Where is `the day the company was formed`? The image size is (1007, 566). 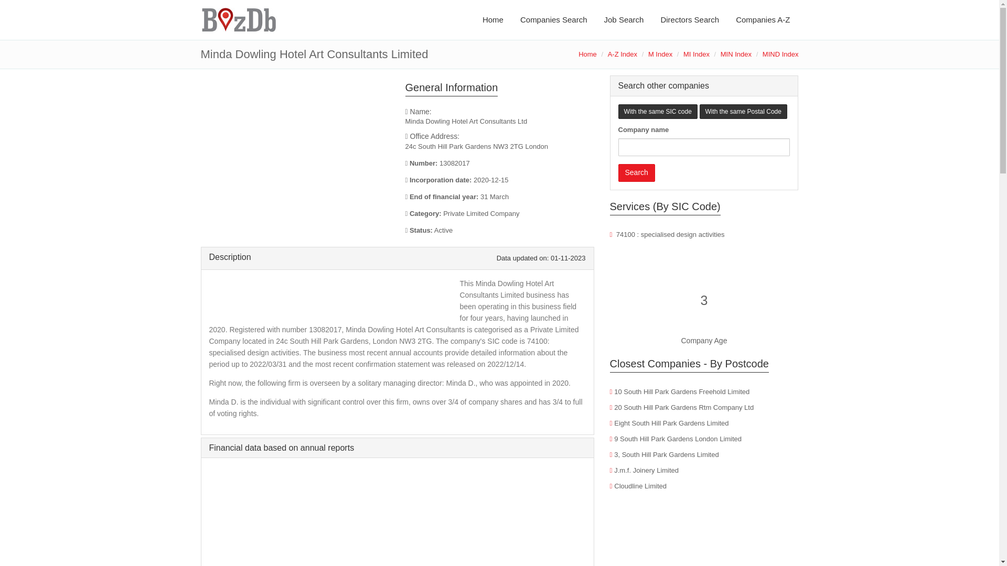 the day the company was formed is located at coordinates (499, 180).